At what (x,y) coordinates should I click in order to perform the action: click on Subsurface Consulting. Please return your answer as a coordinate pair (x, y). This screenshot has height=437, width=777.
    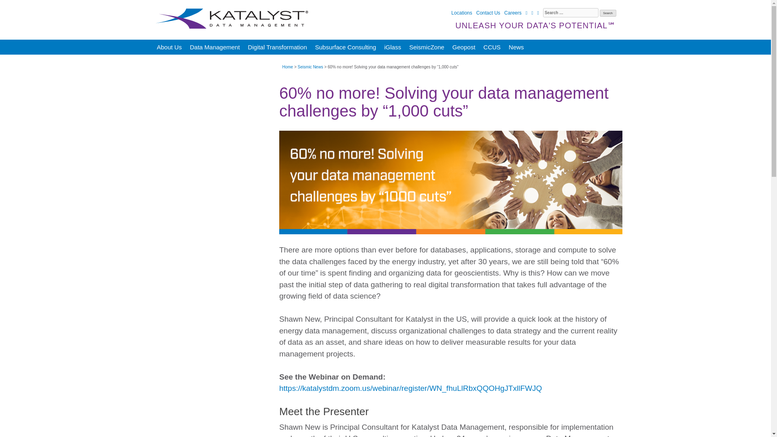
    Looking at the image, I should click on (346, 47).